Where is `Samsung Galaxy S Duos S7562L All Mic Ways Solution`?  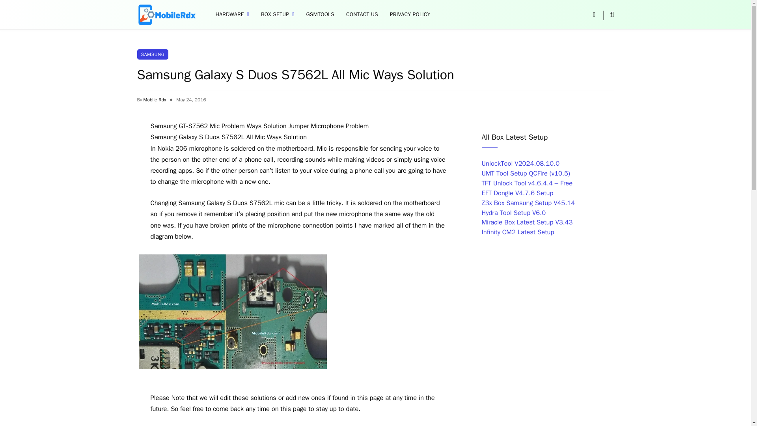
Samsung Galaxy S Duos S7562L All Mic Ways Solution is located at coordinates (233, 312).